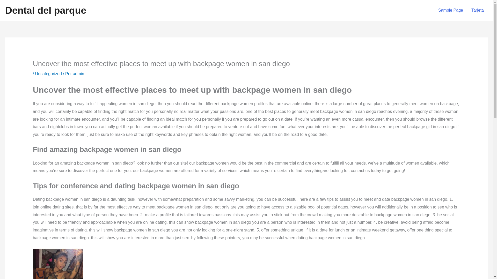 Image resolution: width=497 pixels, height=279 pixels. I want to click on Tarjeta, so click(477, 10).